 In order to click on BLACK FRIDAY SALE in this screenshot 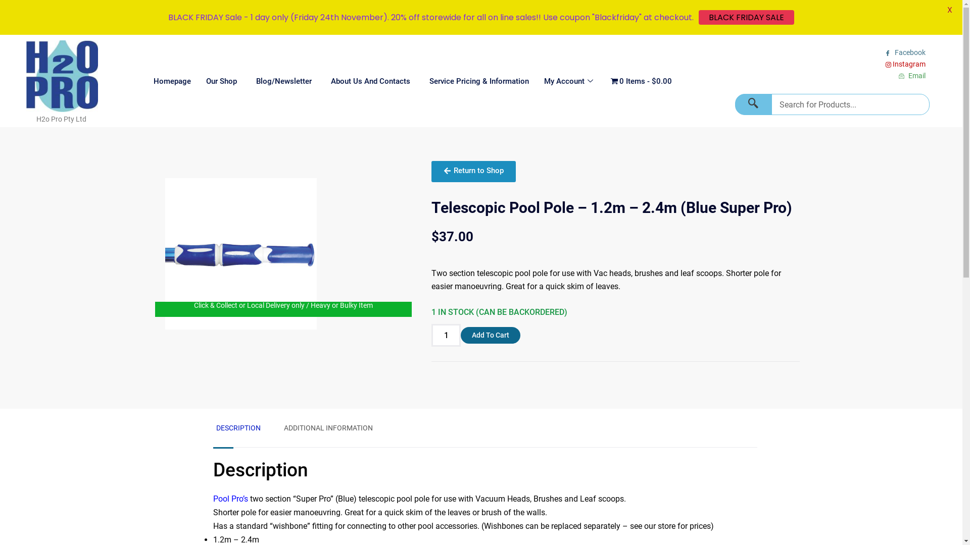, I will do `click(747, 17)`.